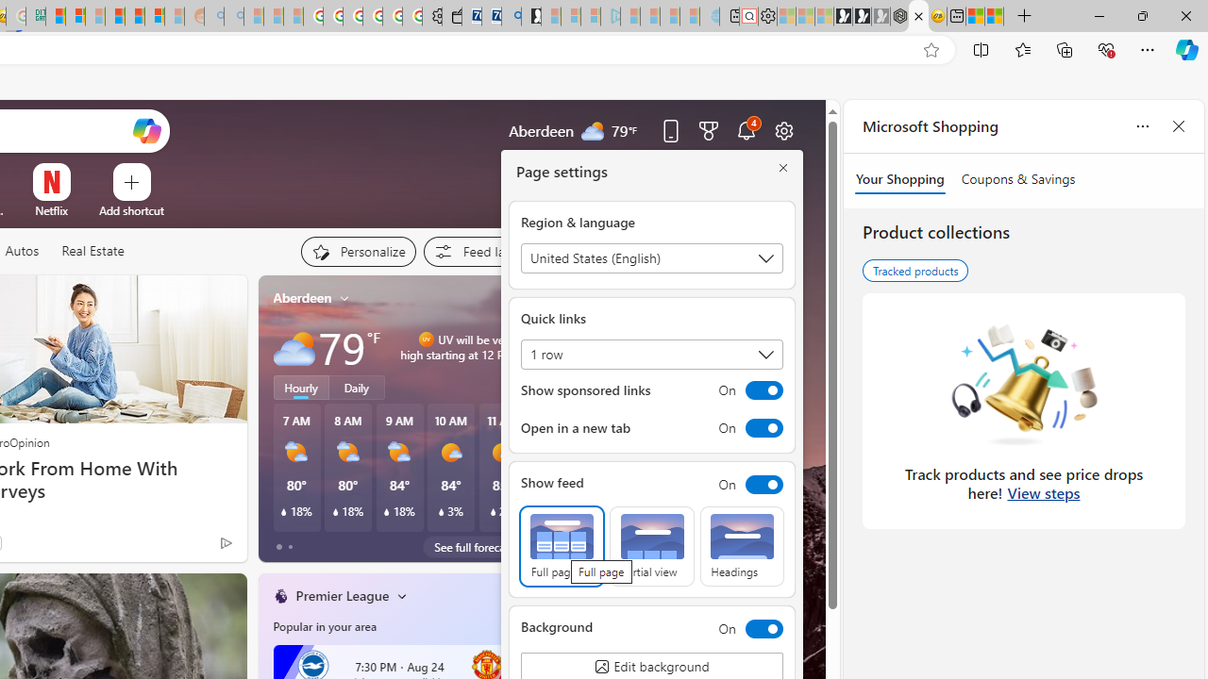  I want to click on Premier League, so click(343, 595).